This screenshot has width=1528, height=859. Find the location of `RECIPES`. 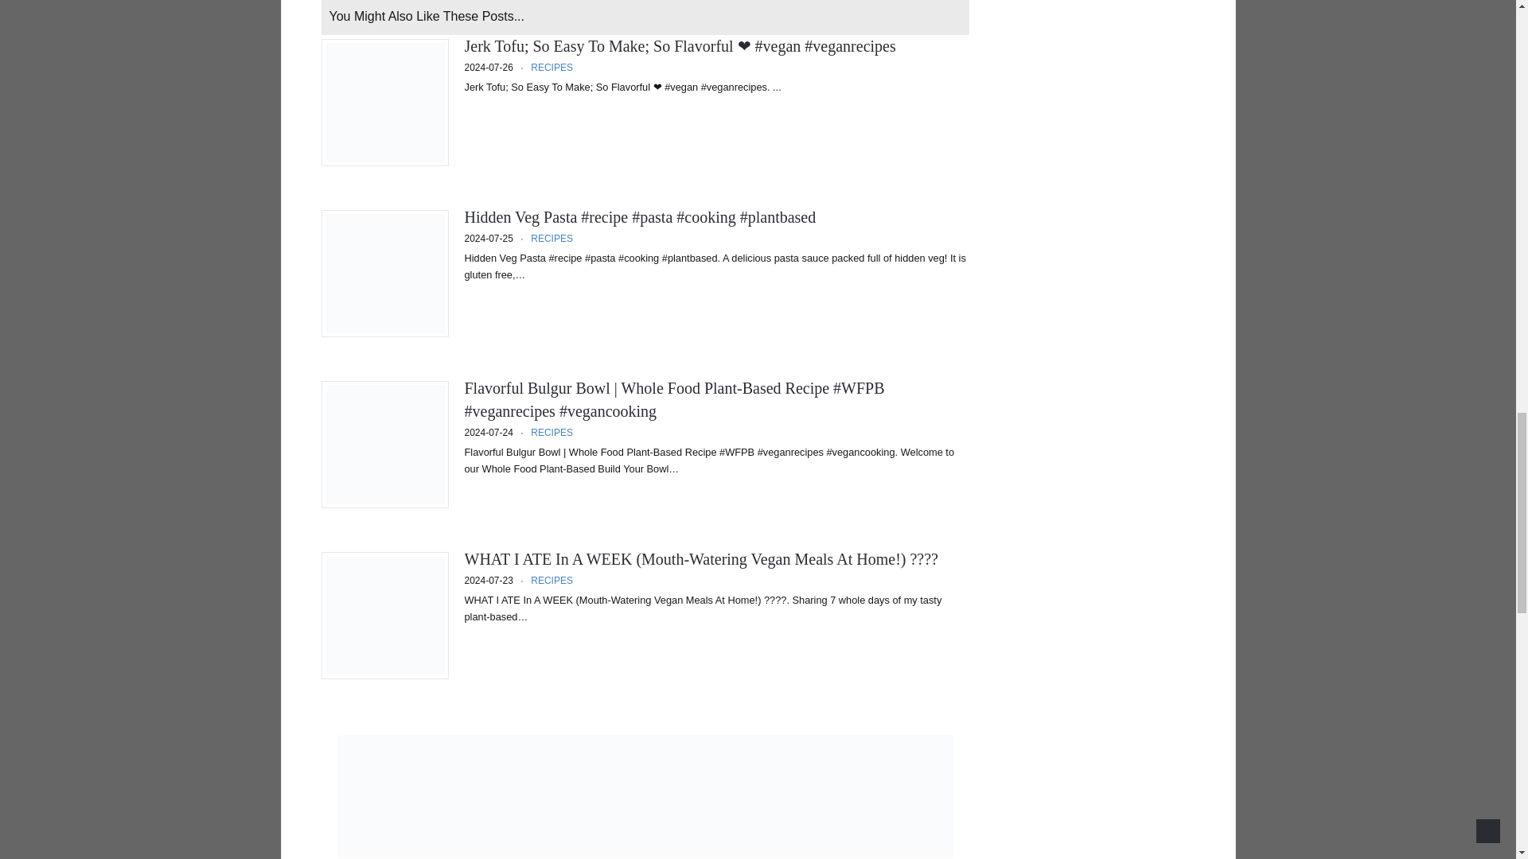

RECIPES is located at coordinates (552, 67).